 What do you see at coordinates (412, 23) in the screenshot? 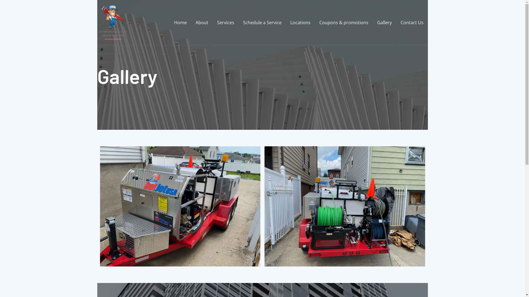
I see `Contact Us` at bounding box center [412, 23].